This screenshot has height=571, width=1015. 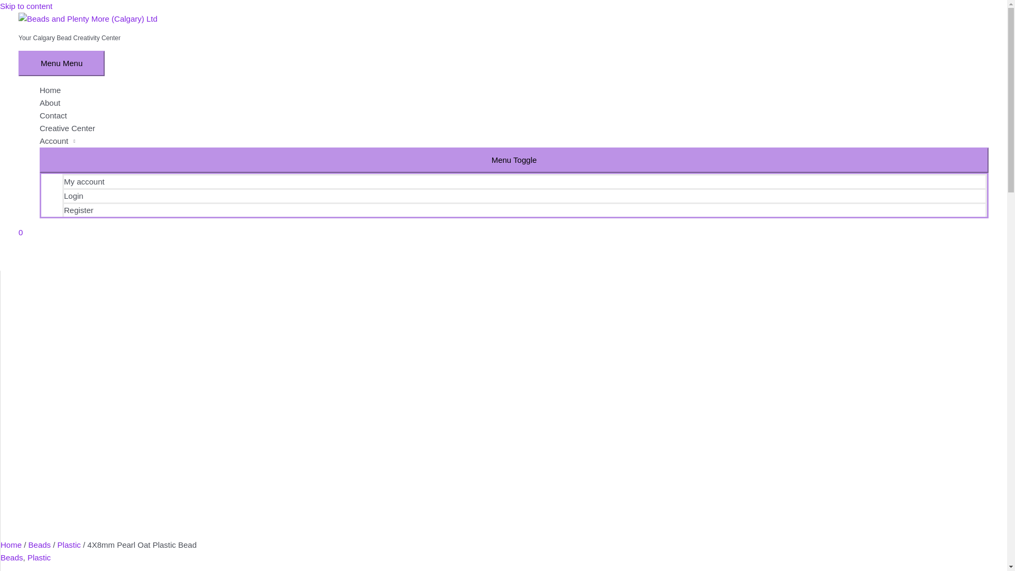 I want to click on Home, so click(x=514, y=90).